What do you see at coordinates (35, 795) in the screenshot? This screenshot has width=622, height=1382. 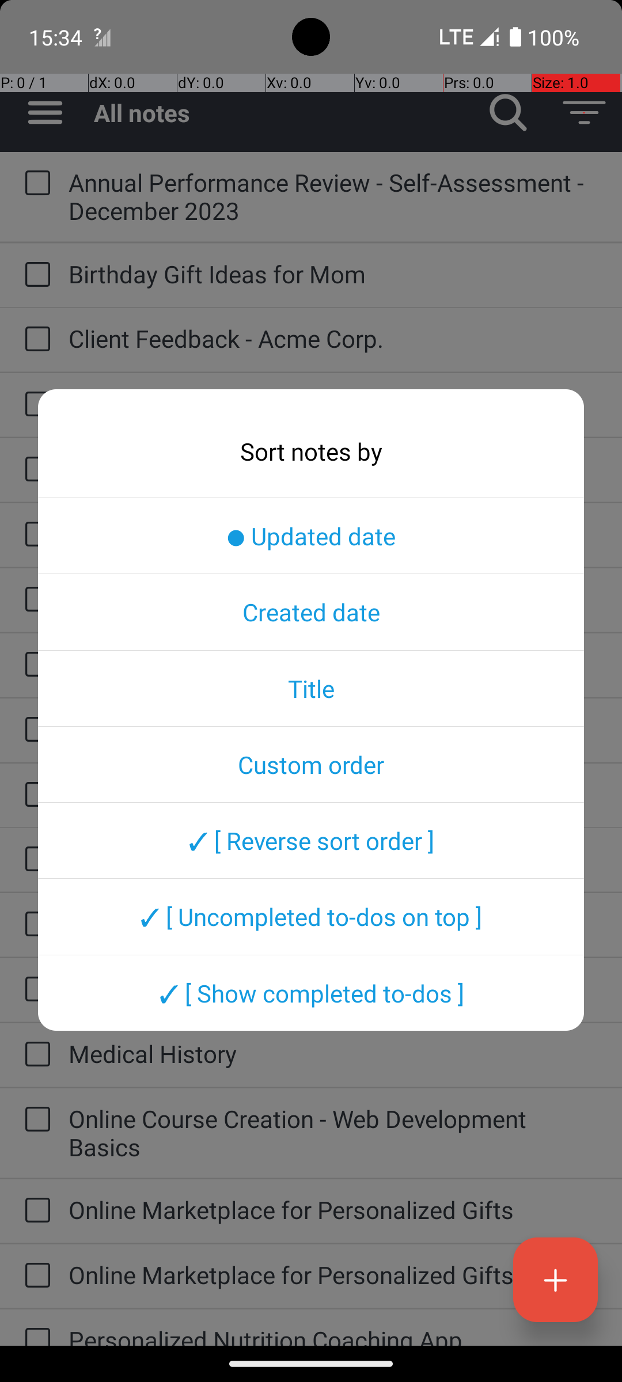 I see `to-do: Home Improvement Projects` at bounding box center [35, 795].